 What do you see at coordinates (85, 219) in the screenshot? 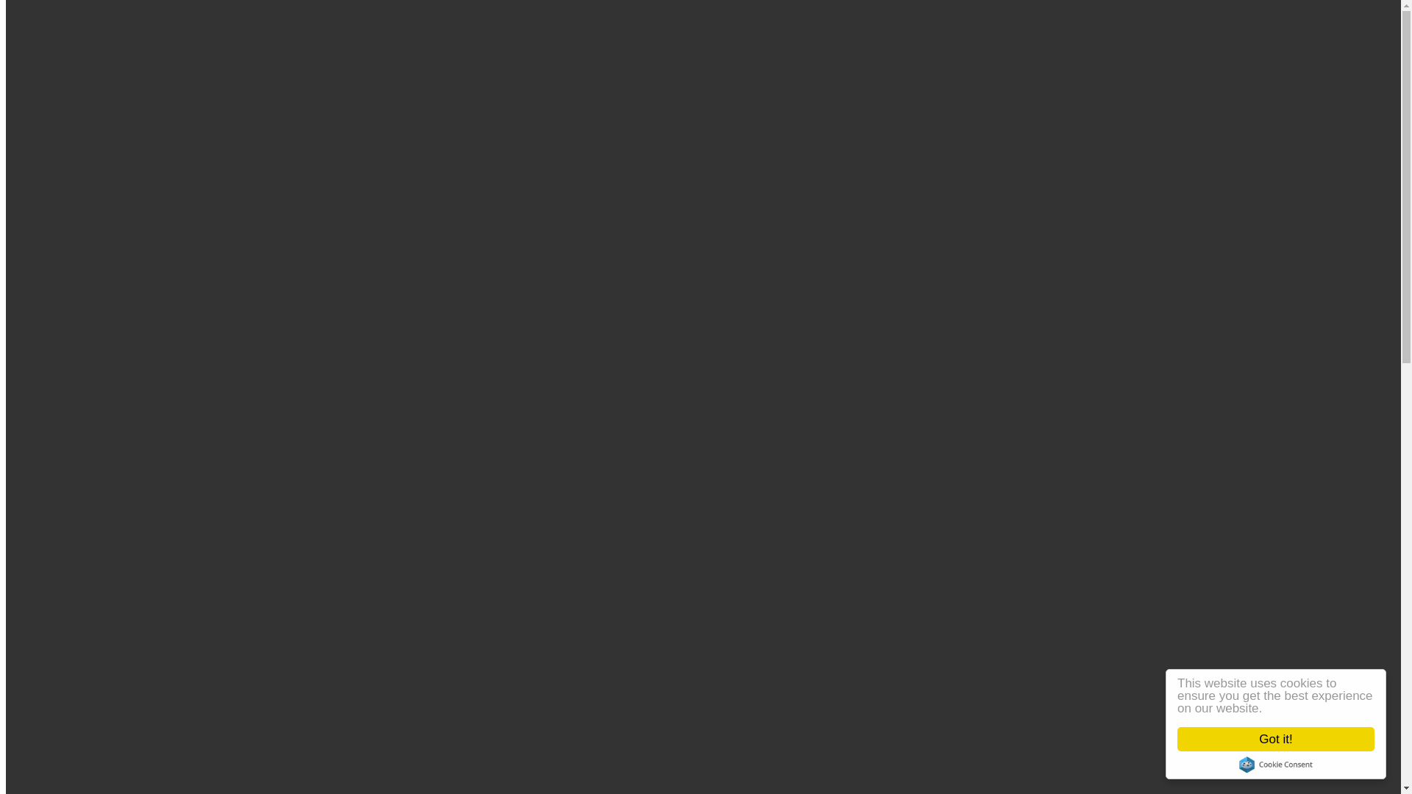
I see `Mandate` at bounding box center [85, 219].